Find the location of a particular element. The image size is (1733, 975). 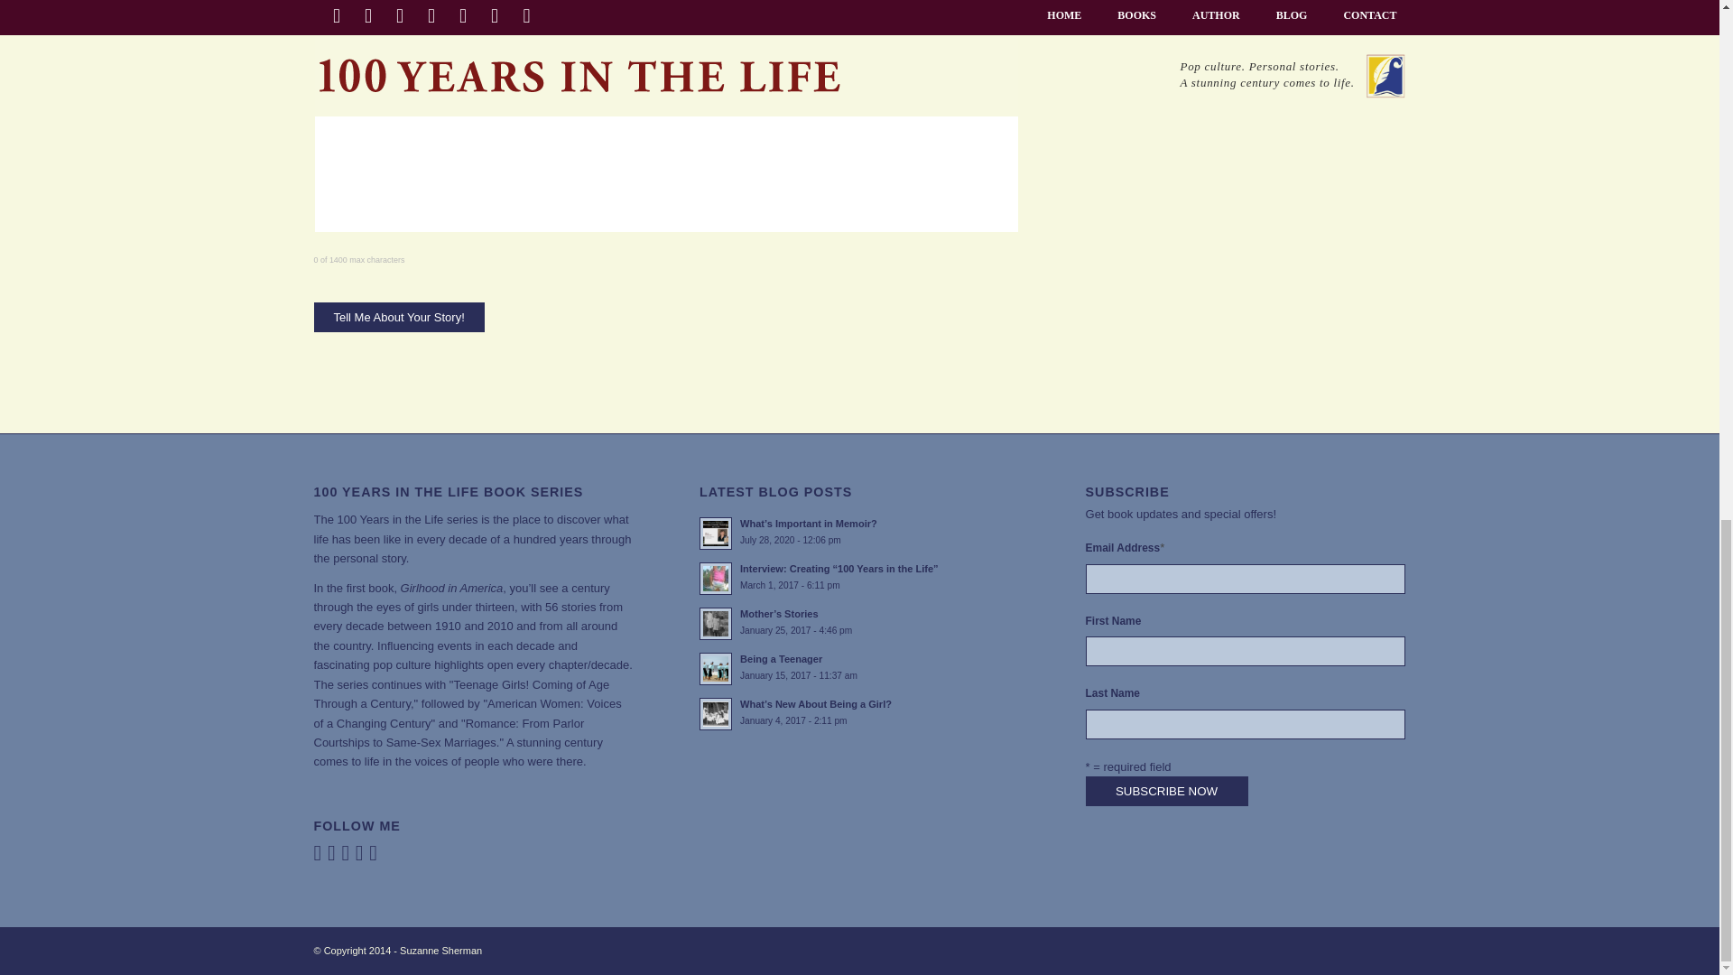

Tell Me About Your Story! is located at coordinates (399, 317).